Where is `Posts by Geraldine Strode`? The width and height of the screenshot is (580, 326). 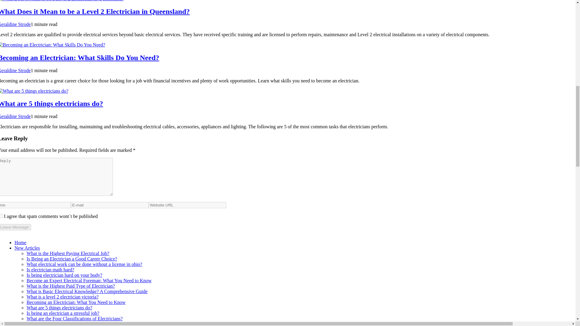
Posts by Geraldine Strode is located at coordinates (15, 116).